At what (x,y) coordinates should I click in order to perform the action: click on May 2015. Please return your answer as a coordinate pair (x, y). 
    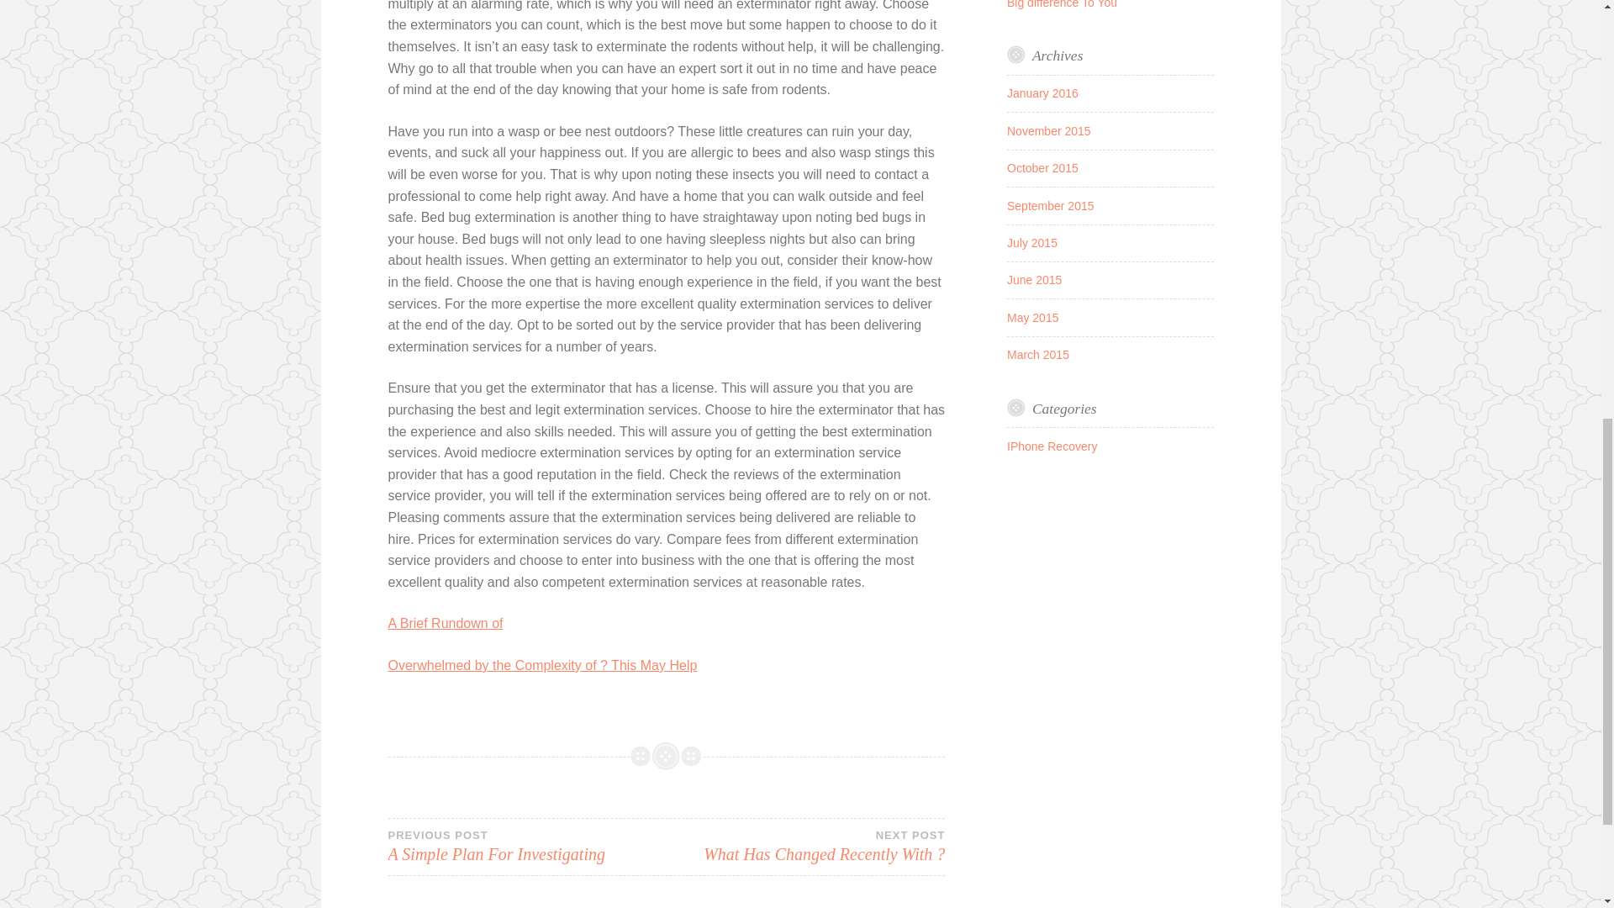
    Looking at the image, I should click on (805, 846).